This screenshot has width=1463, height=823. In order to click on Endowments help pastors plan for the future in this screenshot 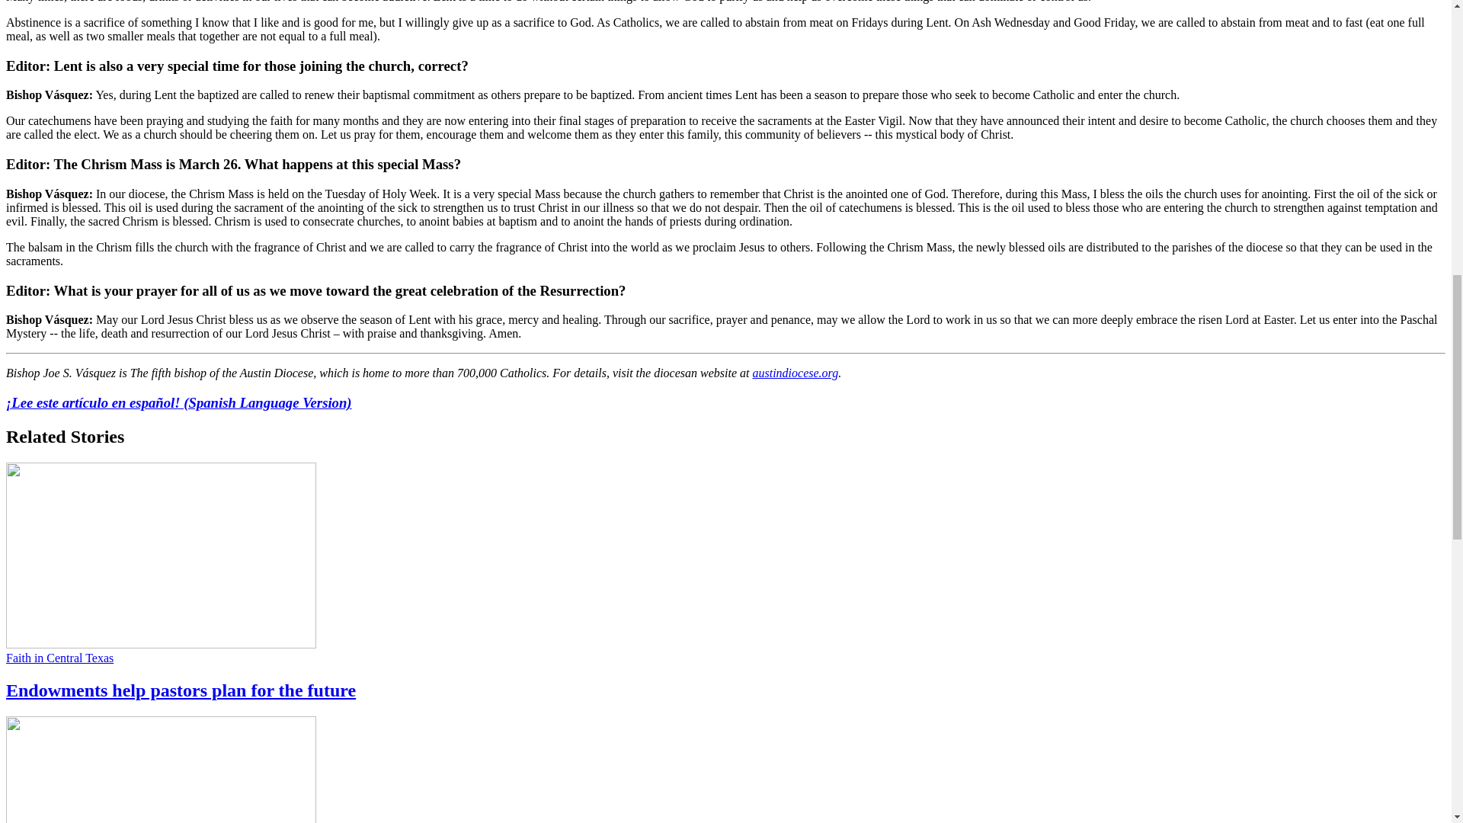, I will do `click(180, 690)`.